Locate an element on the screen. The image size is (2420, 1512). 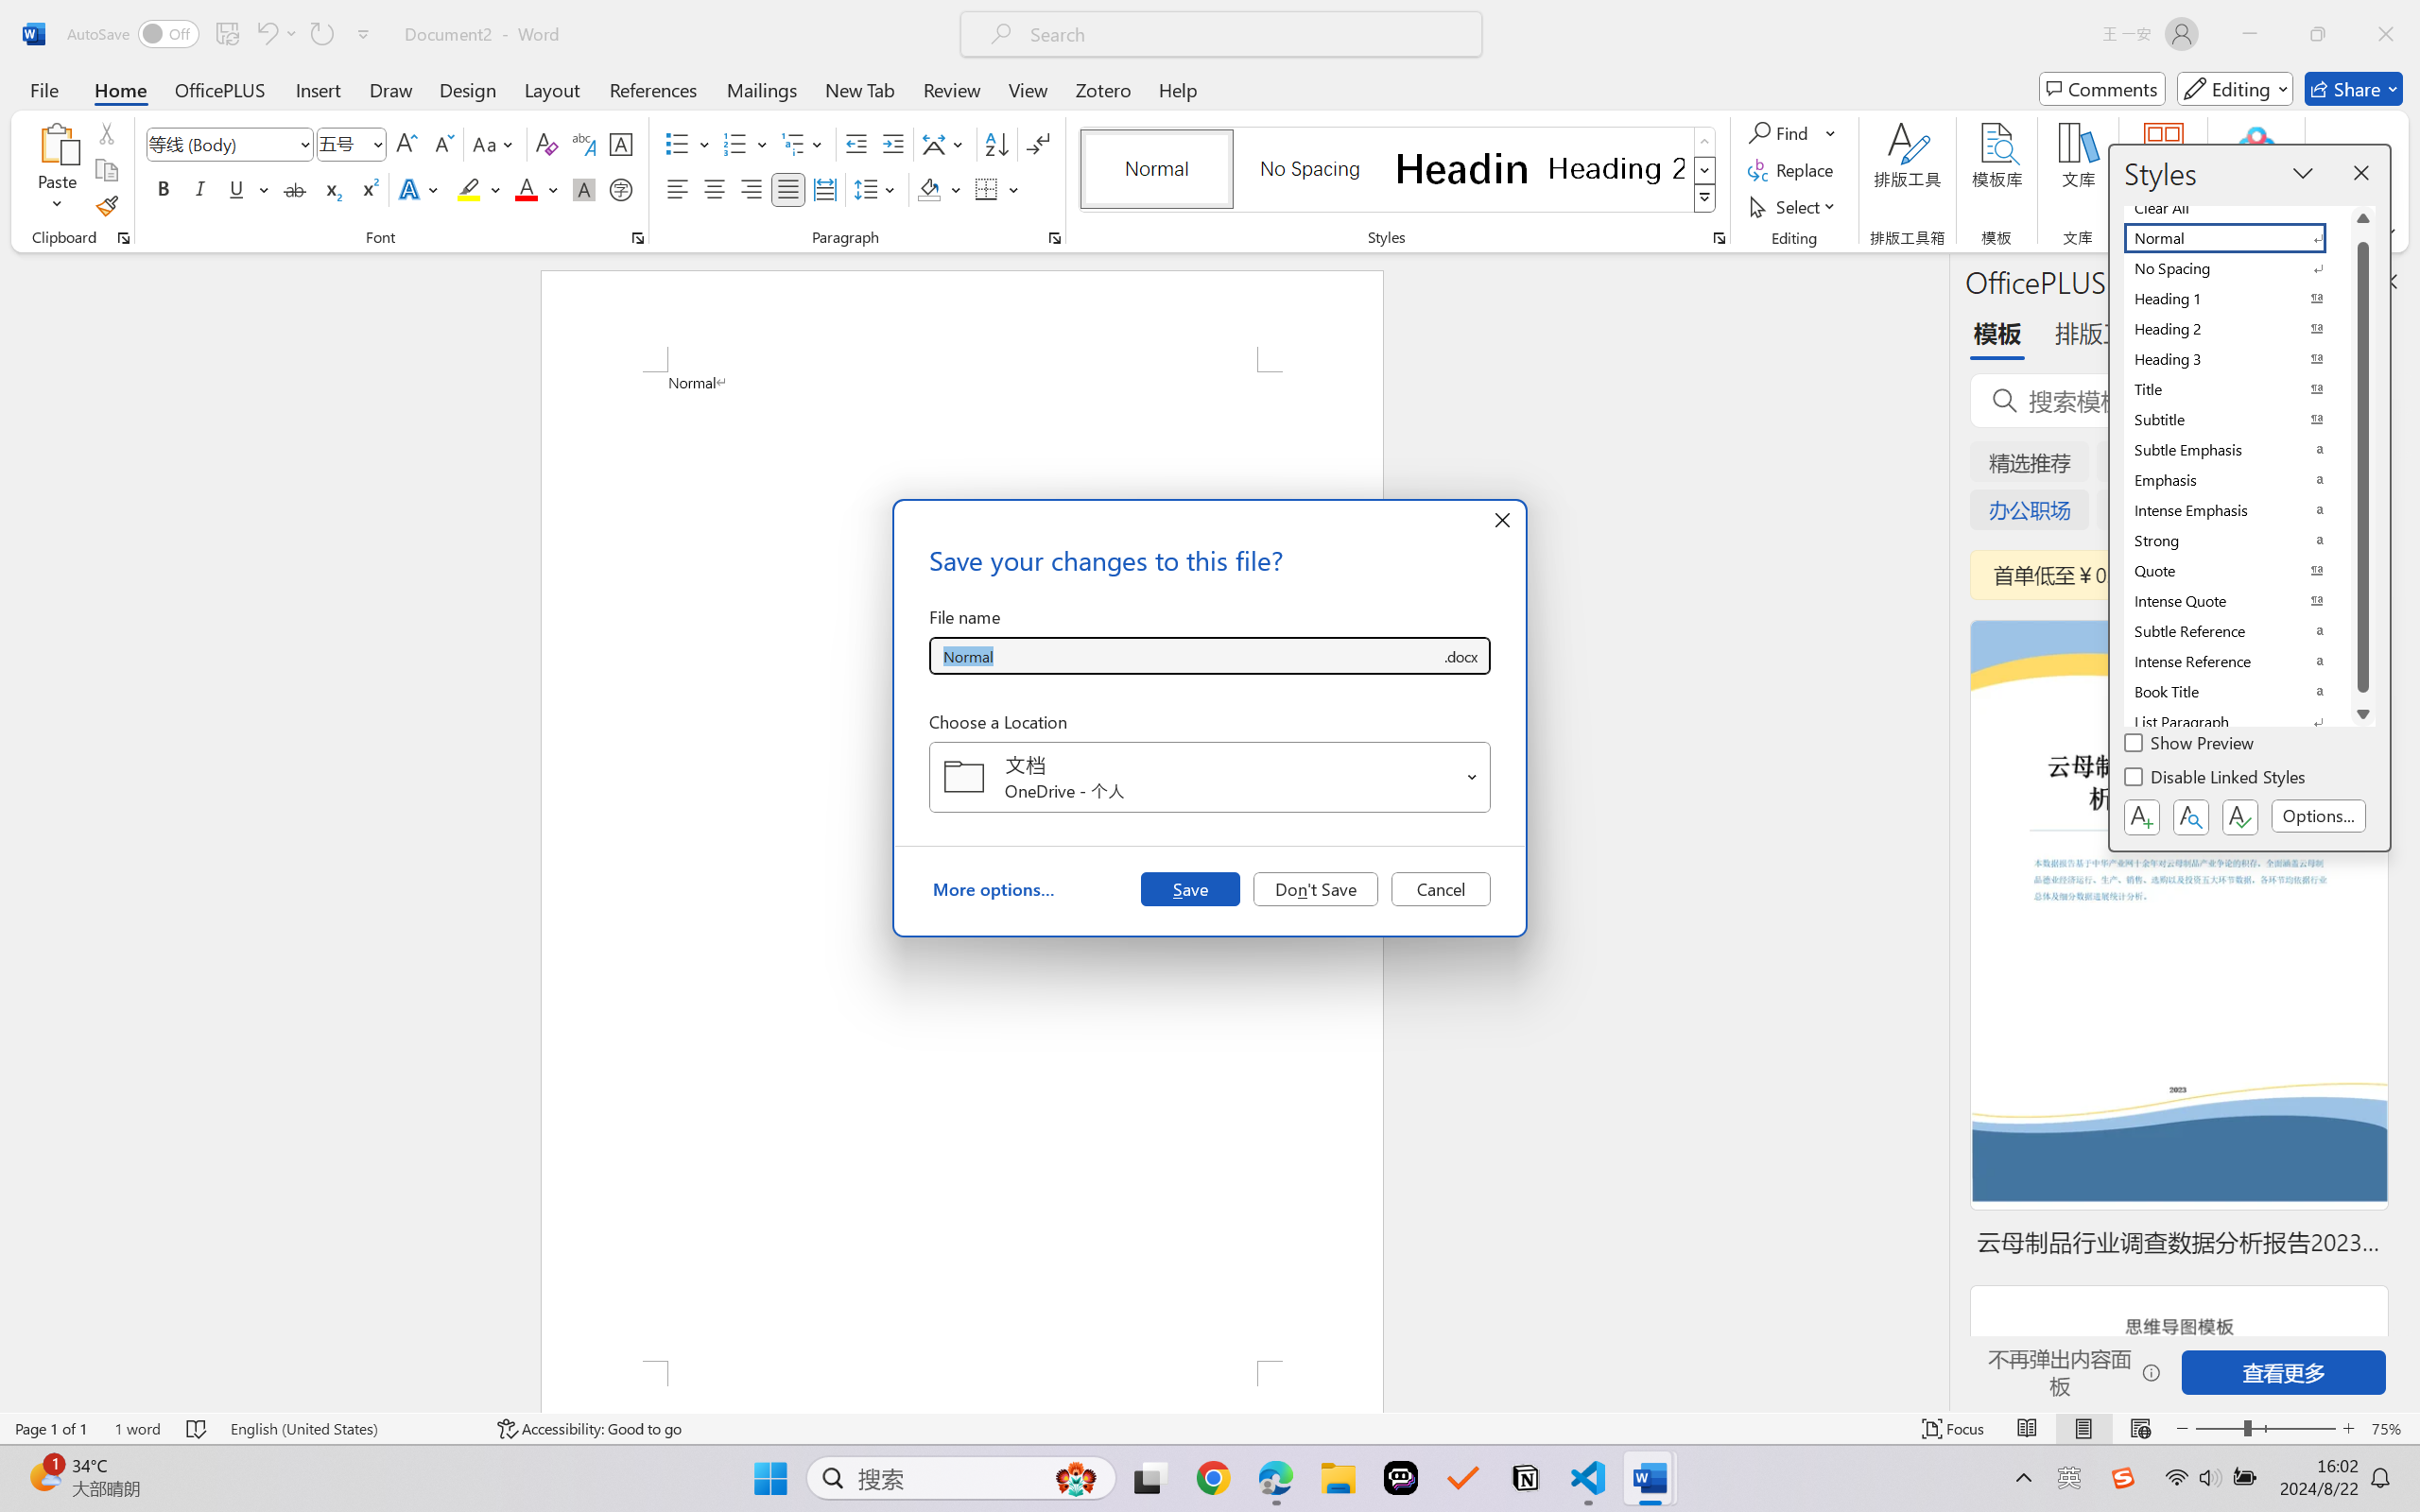
Bullets is located at coordinates (677, 144).